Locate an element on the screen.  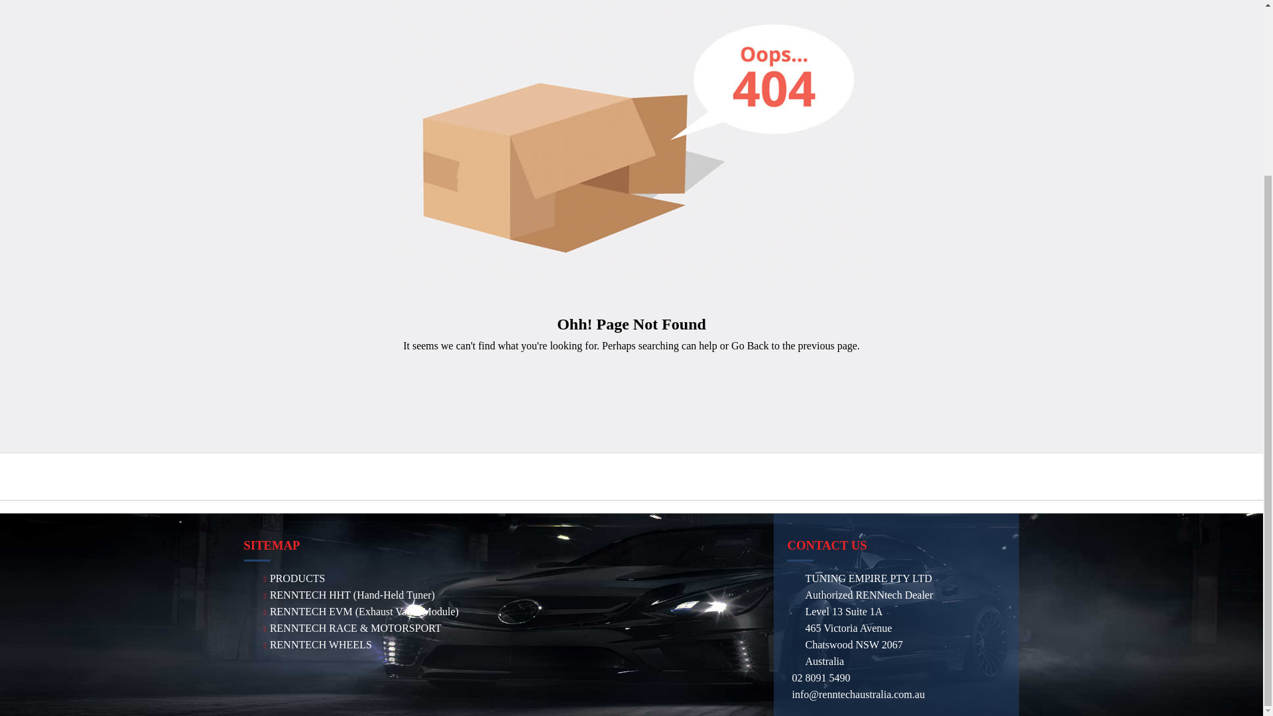
RENNTECH WHEELS is located at coordinates (316, 644).